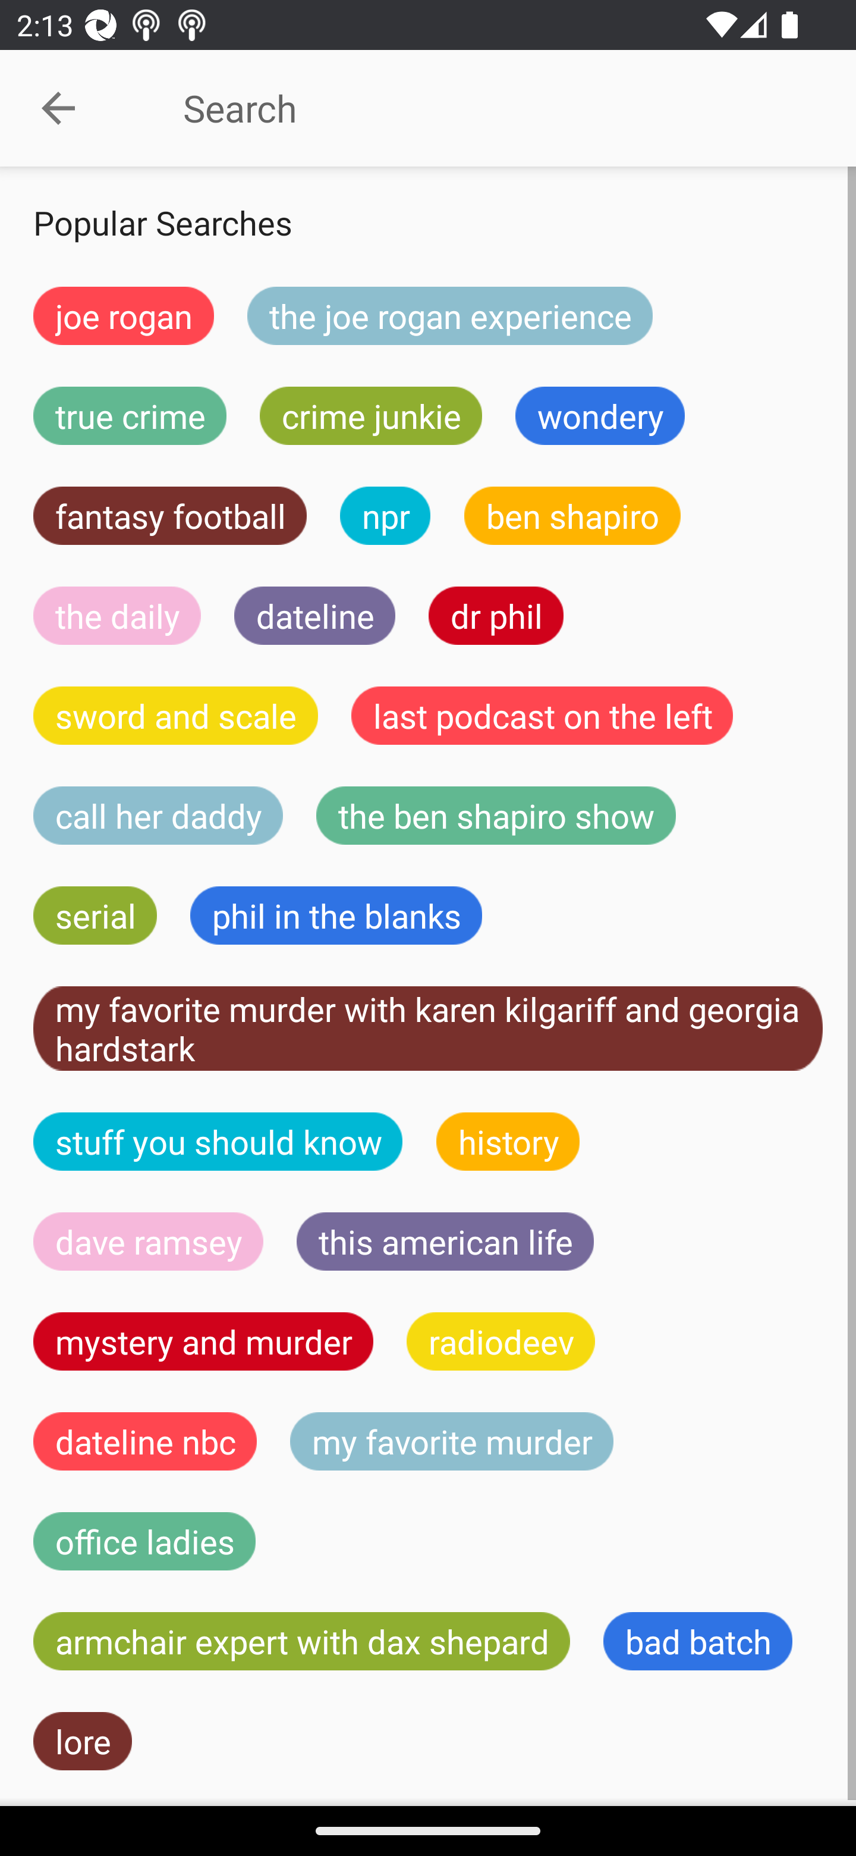 The height and width of the screenshot is (1856, 856). What do you see at coordinates (149, 1241) in the screenshot?
I see `dave ramsey` at bounding box center [149, 1241].